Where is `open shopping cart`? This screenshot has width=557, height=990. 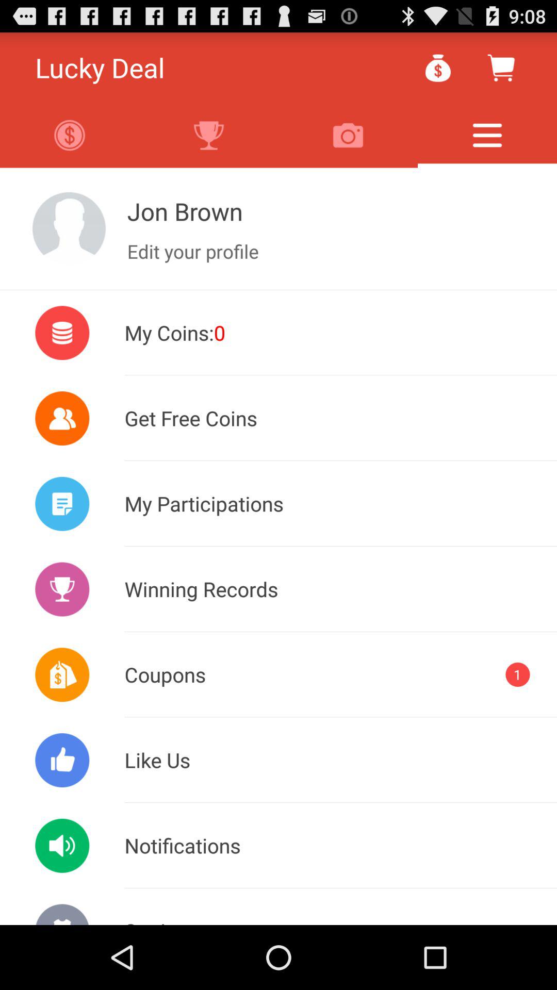
open shopping cart is located at coordinates (501, 68).